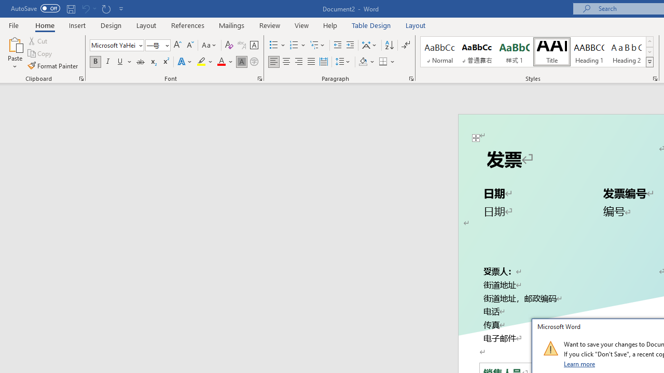 The height and width of the screenshot is (373, 664). What do you see at coordinates (106, 8) in the screenshot?
I see `Repeat Default Char Shading` at bounding box center [106, 8].